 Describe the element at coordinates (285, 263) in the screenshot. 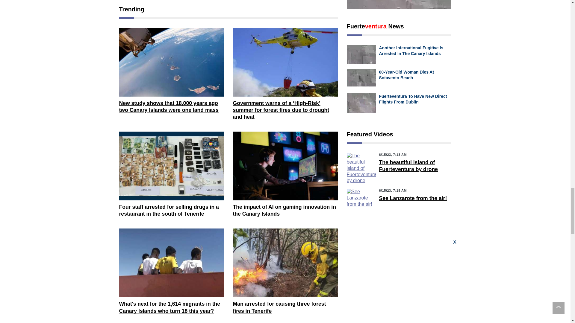

I see `Man arrested for causing three forest fires in Tenerife` at that location.